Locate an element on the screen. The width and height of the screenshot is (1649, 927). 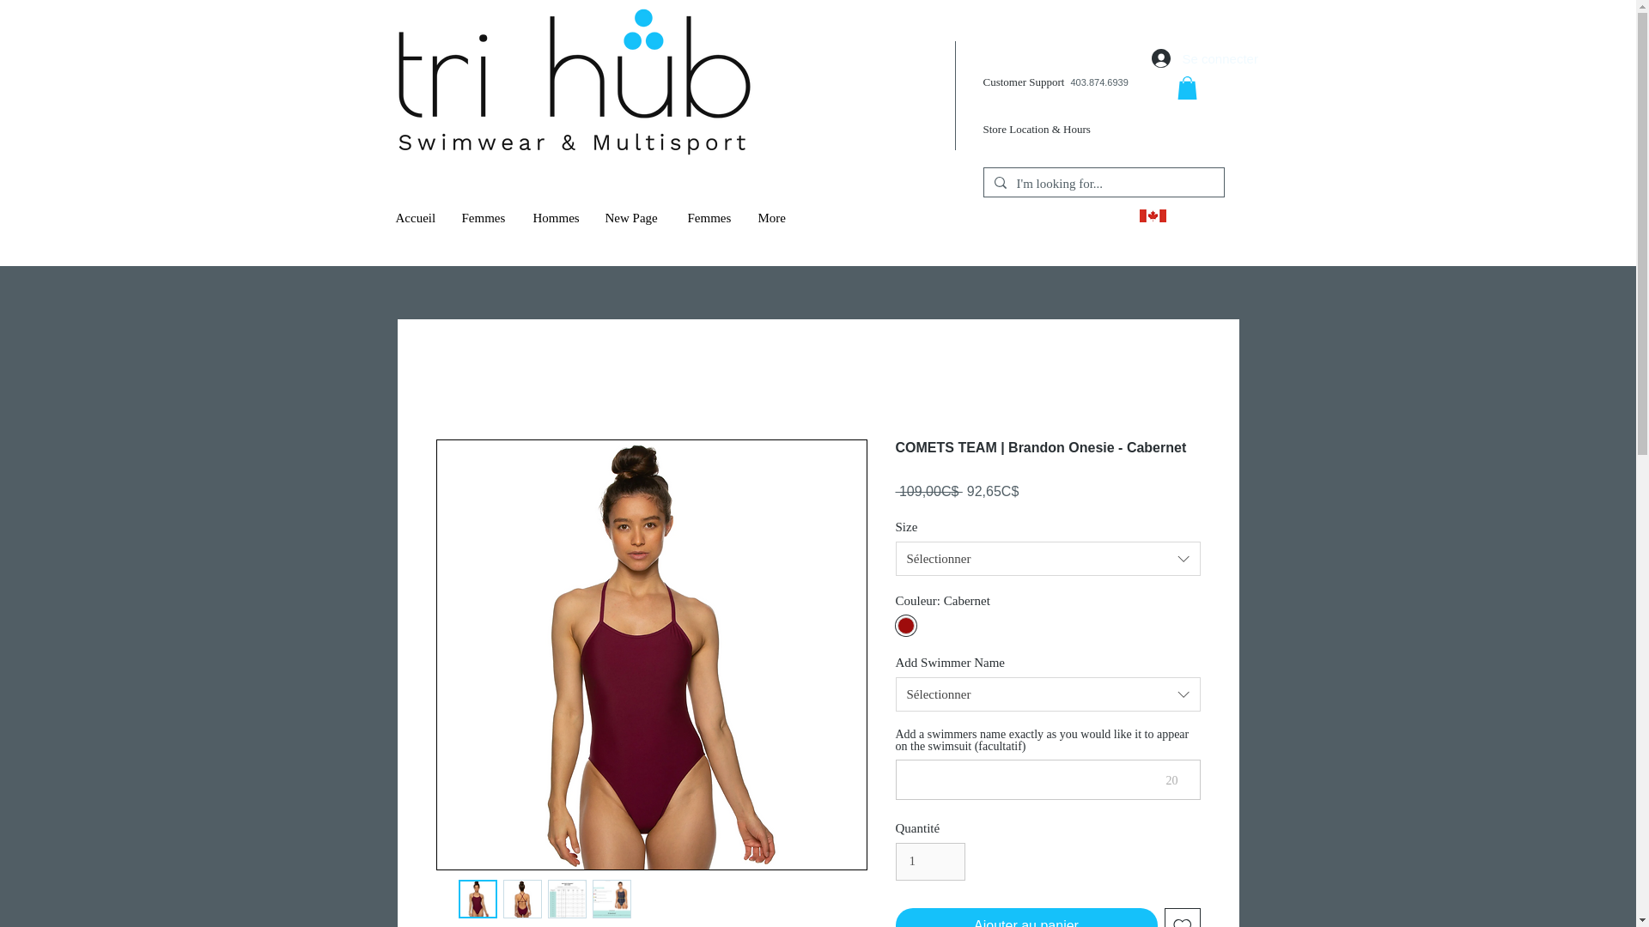
Canada Flag.png is located at coordinates (1153, 216).